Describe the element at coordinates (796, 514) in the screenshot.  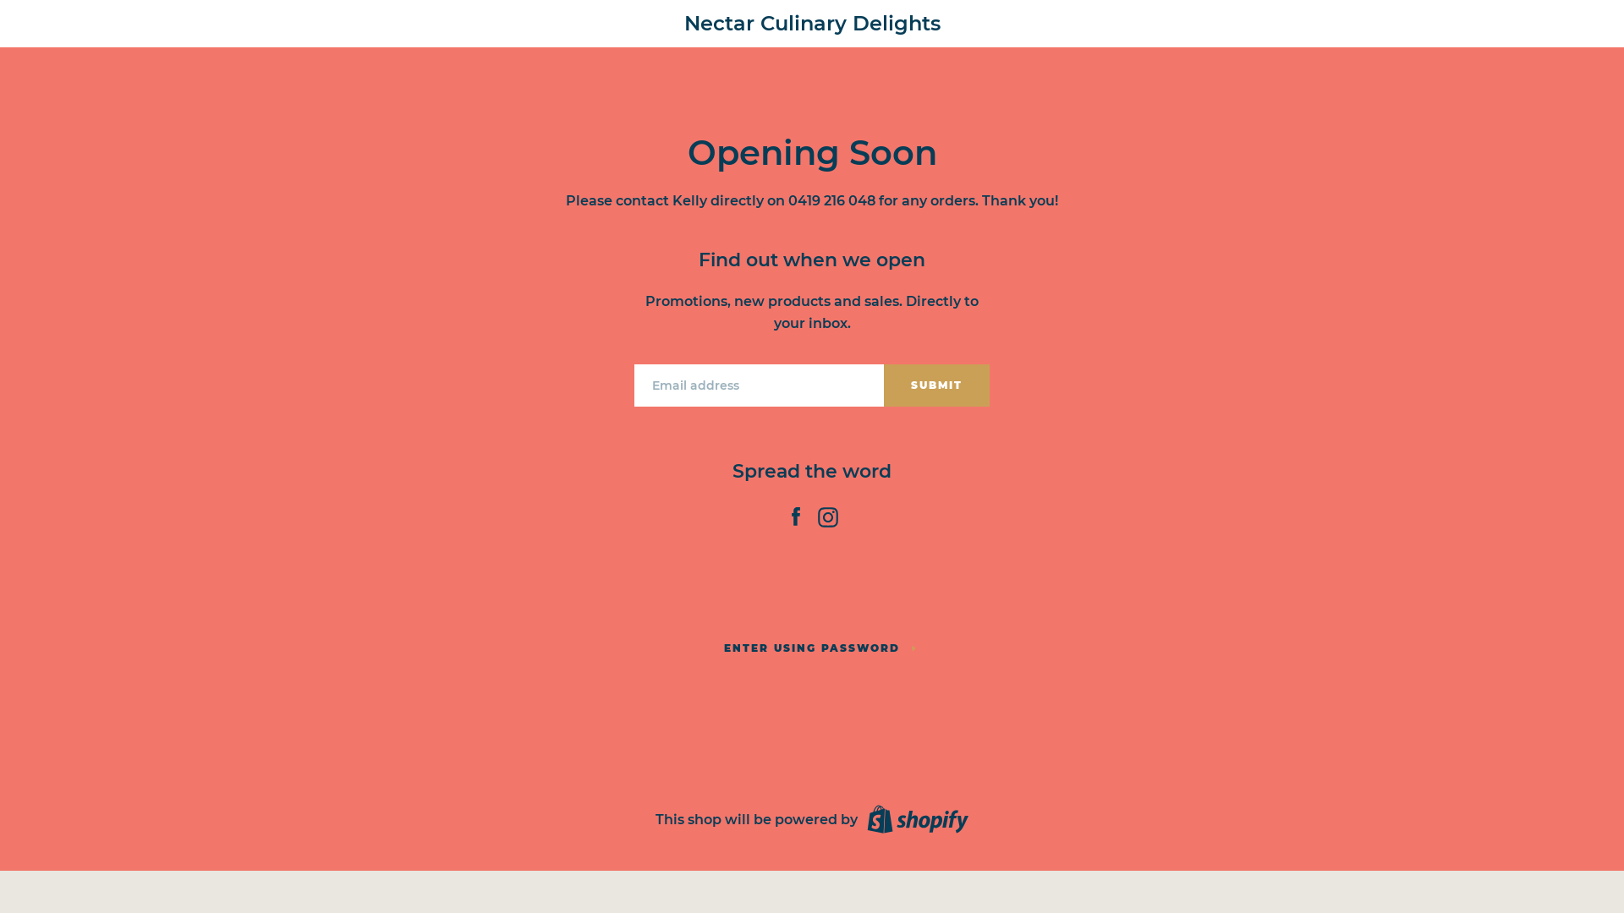
I see `Facebook` at that location.